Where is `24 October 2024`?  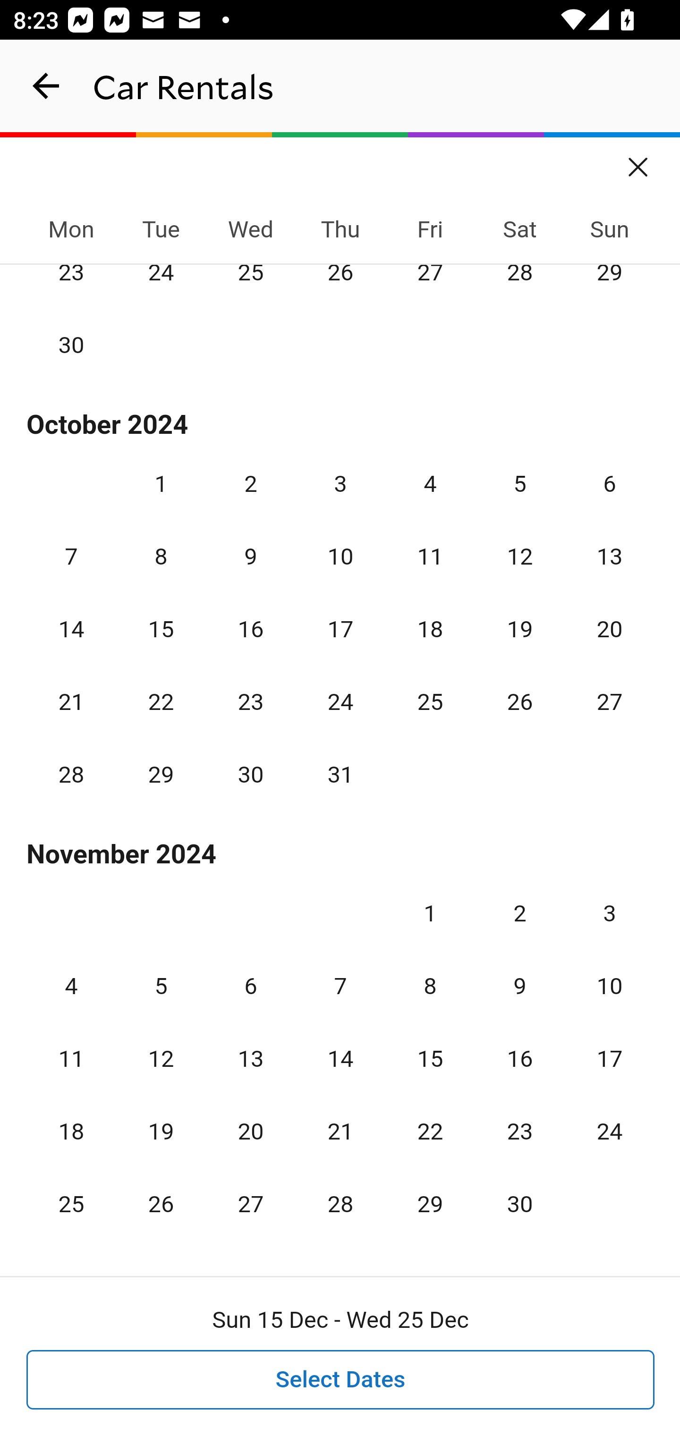
24 October 2024 is located at coordinates (340, 701).